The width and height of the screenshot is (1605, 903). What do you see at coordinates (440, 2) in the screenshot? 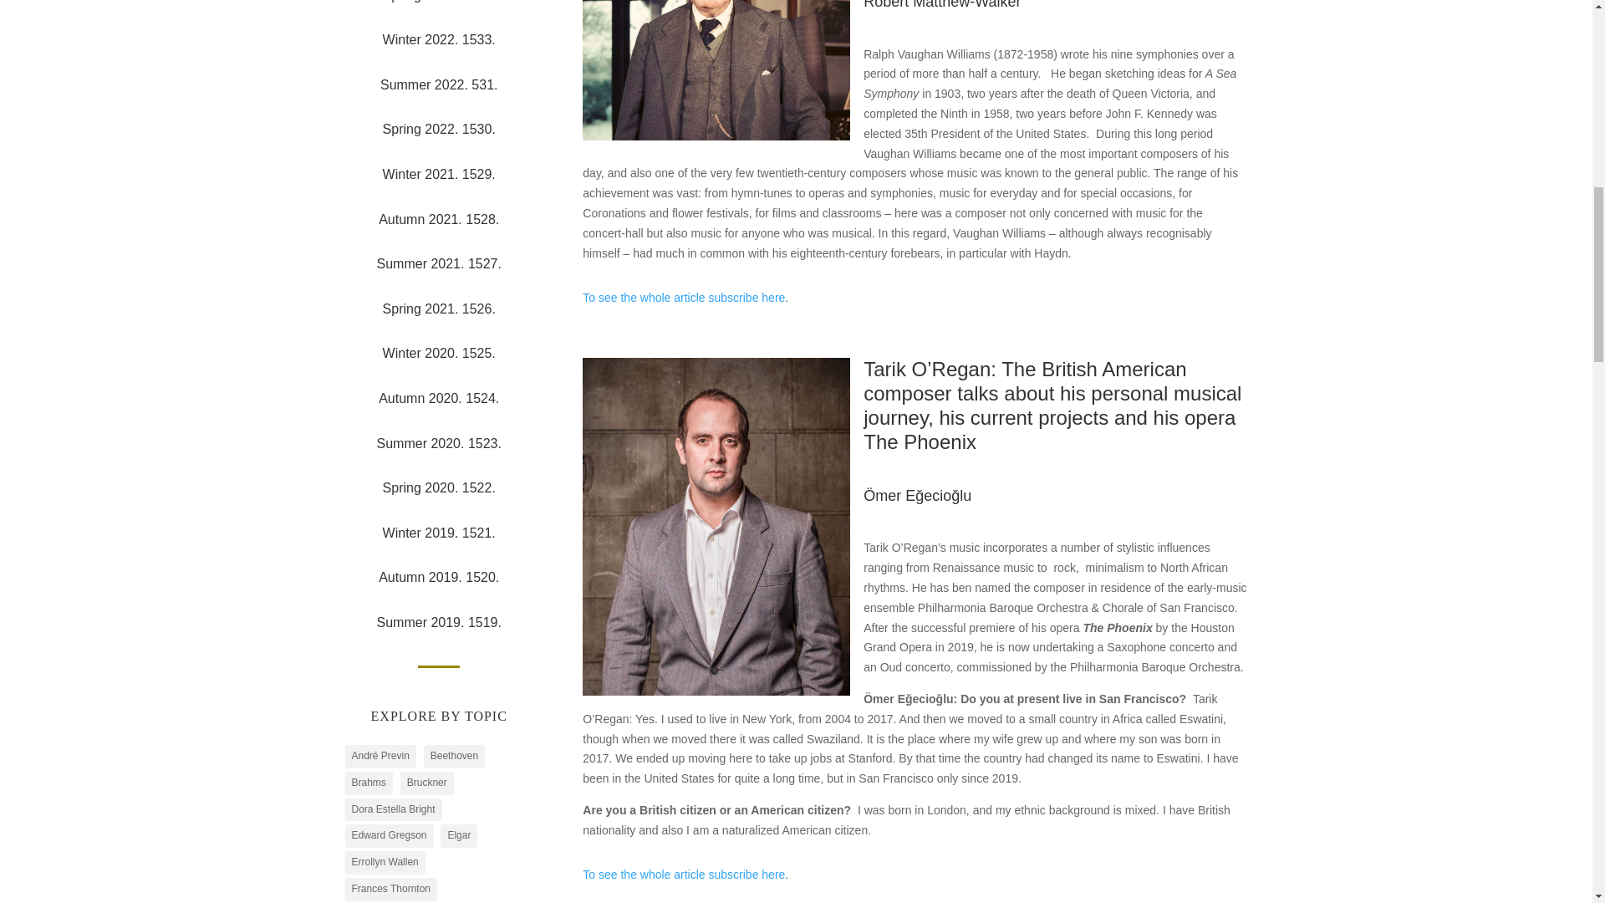
I see `Spring 2023. 1534.` at bounding box center [440, 2].